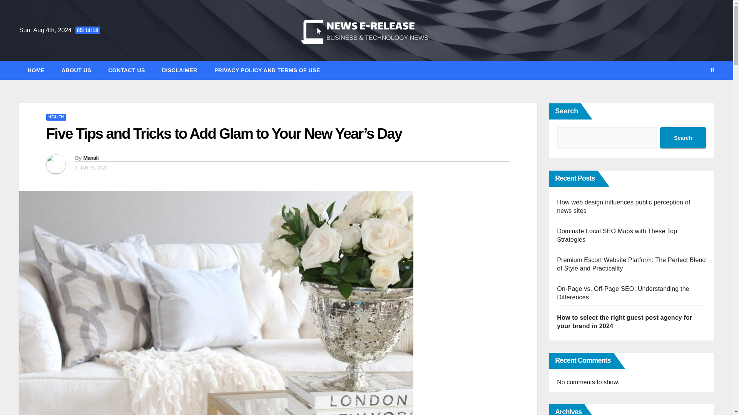 This screenshot has width=739, height=415. I want to click on DISCLAIMER, so click(180, 70).